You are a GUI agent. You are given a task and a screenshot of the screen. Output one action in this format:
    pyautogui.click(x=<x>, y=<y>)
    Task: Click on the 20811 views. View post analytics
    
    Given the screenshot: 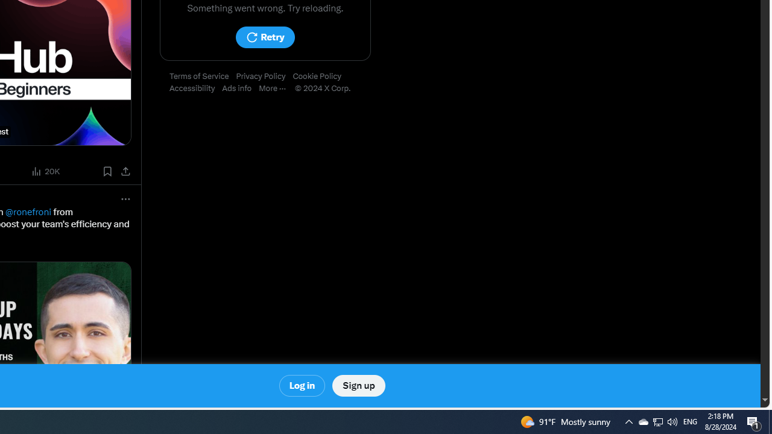 What is the action you would take?
    pyautogui.click(x=46, y=171)
    